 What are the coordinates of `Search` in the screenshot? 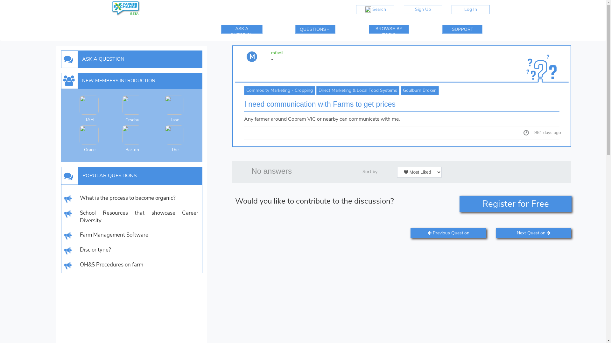 It's located at (375, 10).